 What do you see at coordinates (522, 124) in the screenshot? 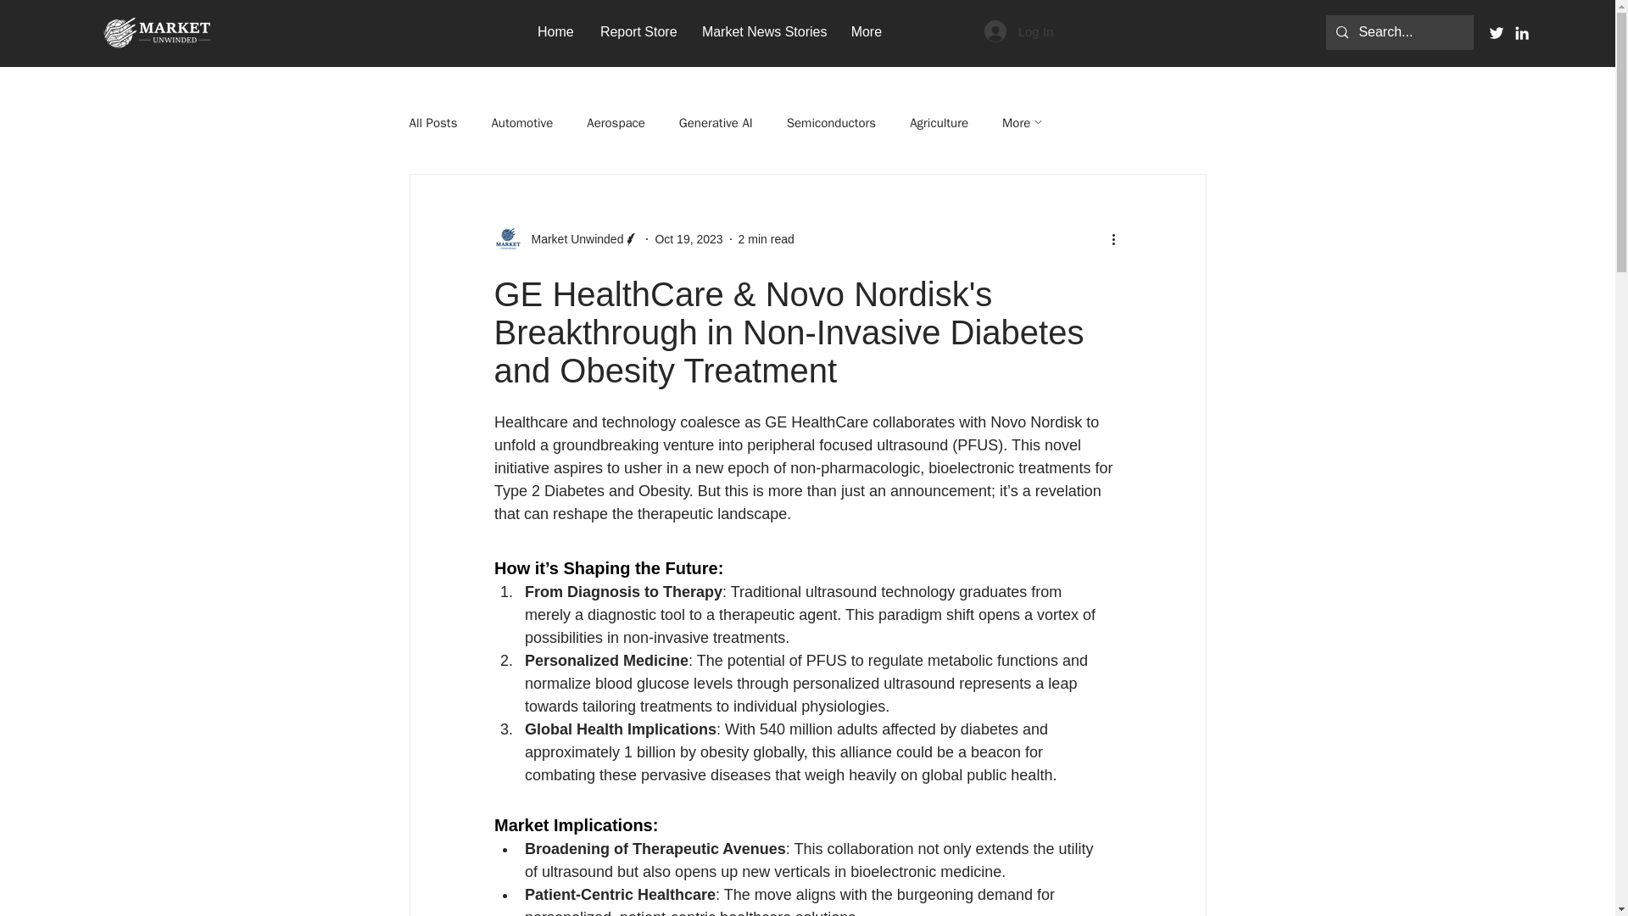
I see `Automotive` at bounding box center [522, 124].